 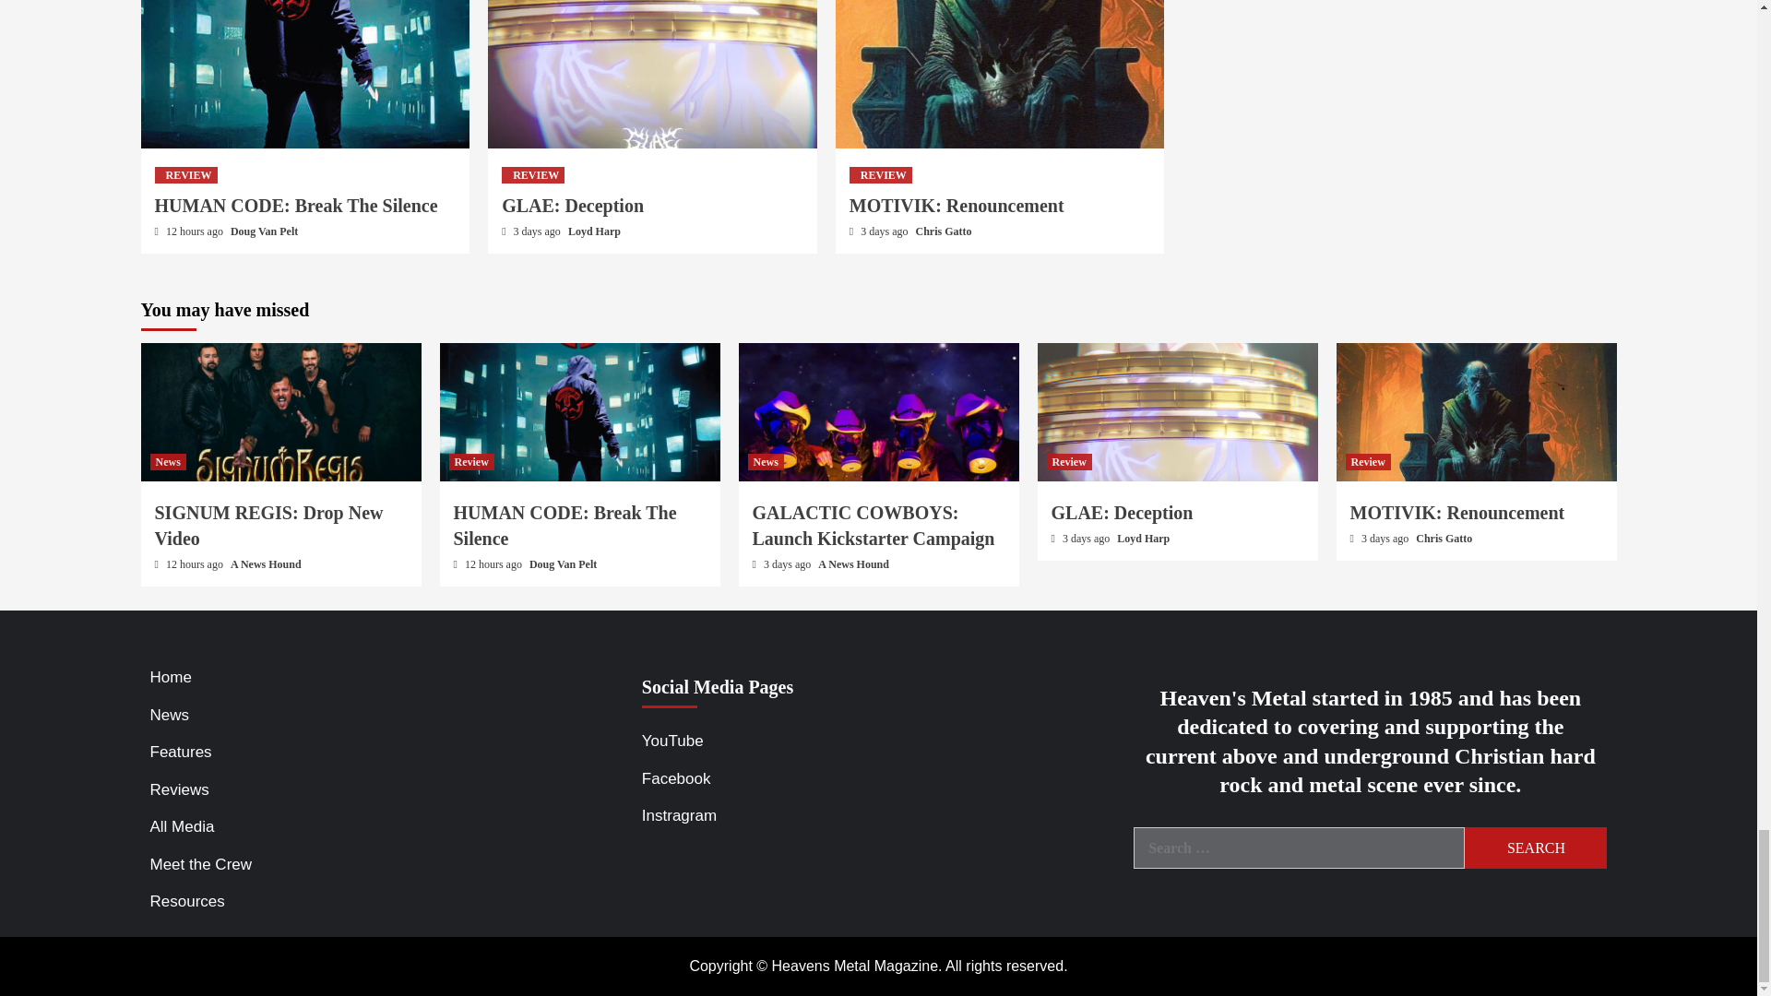 What do you see at coordinates (594, 231) in the screenshot?
I see `Loyd Harp` at bounding box center [594, 231].